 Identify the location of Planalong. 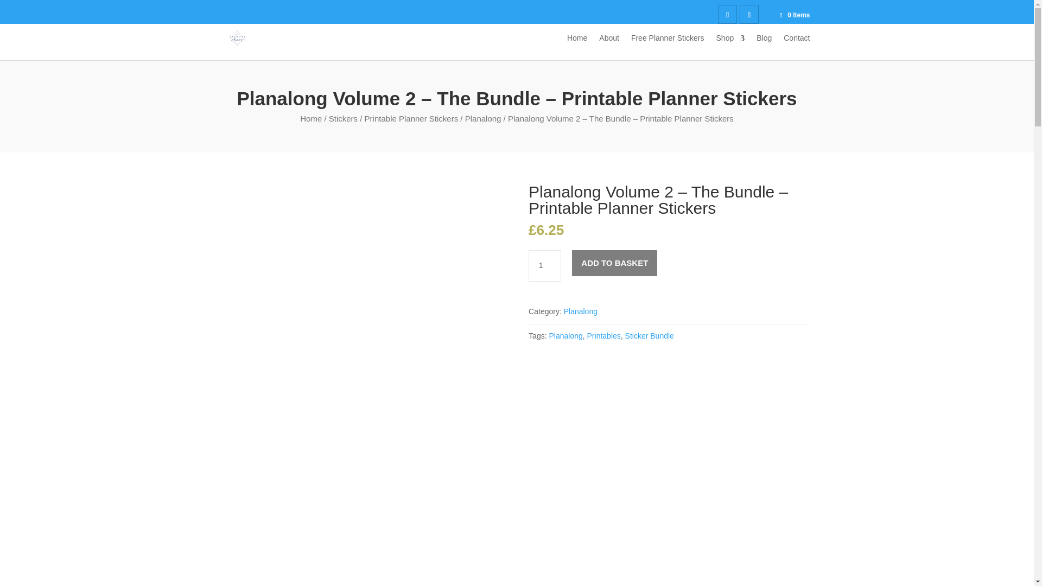
(483, 118).